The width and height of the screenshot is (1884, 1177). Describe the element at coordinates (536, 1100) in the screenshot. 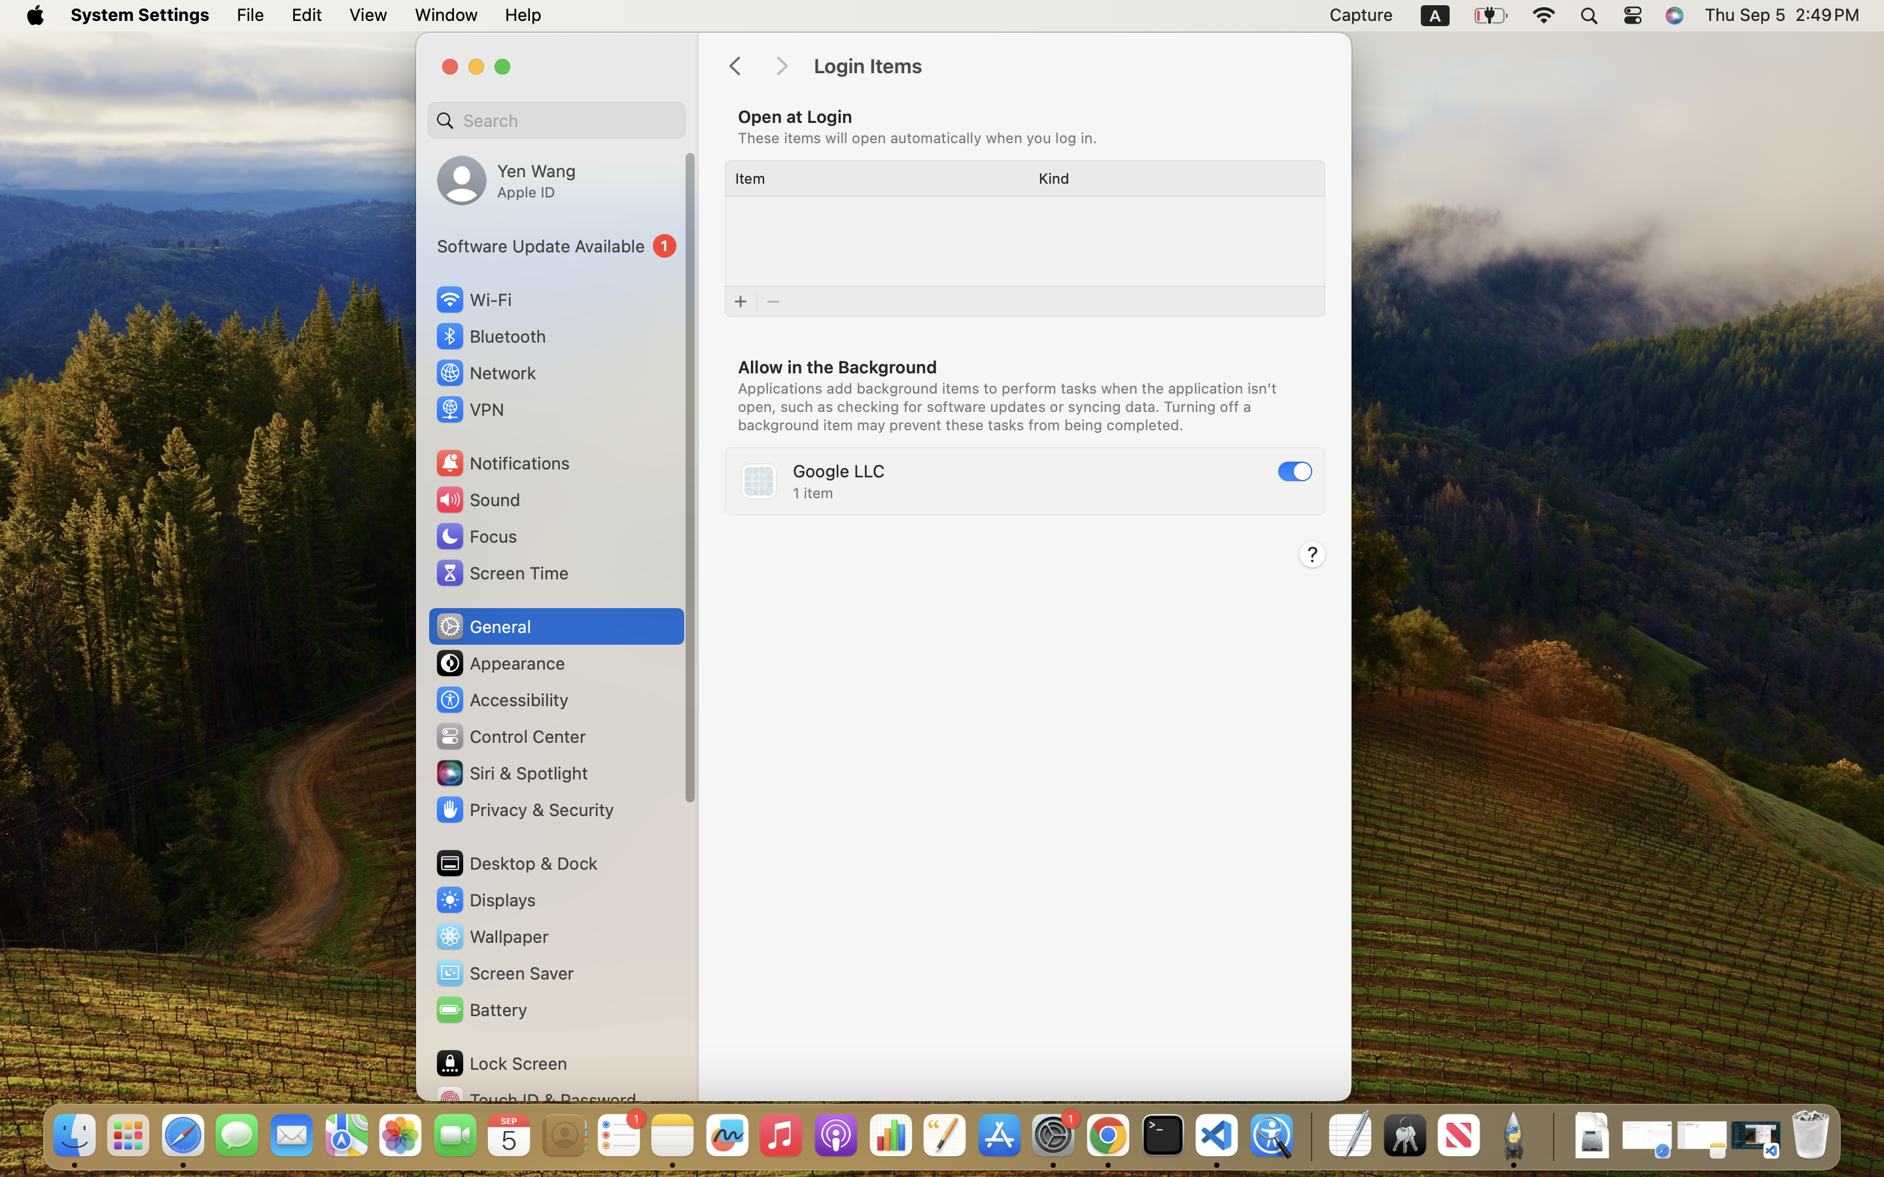

I see `Touch ID & Password` at that location.